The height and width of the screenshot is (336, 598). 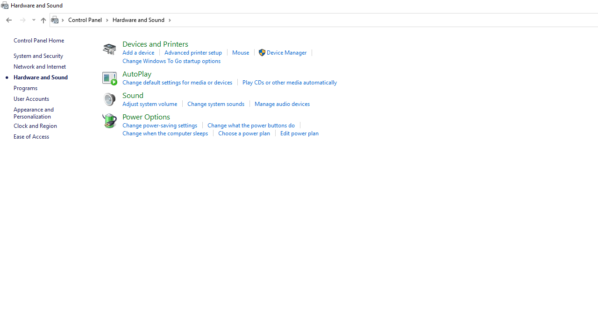 What do you see at coordinates (241, 52) in the screenshot?
I see `Mouse` at bounding box center [241, 52].